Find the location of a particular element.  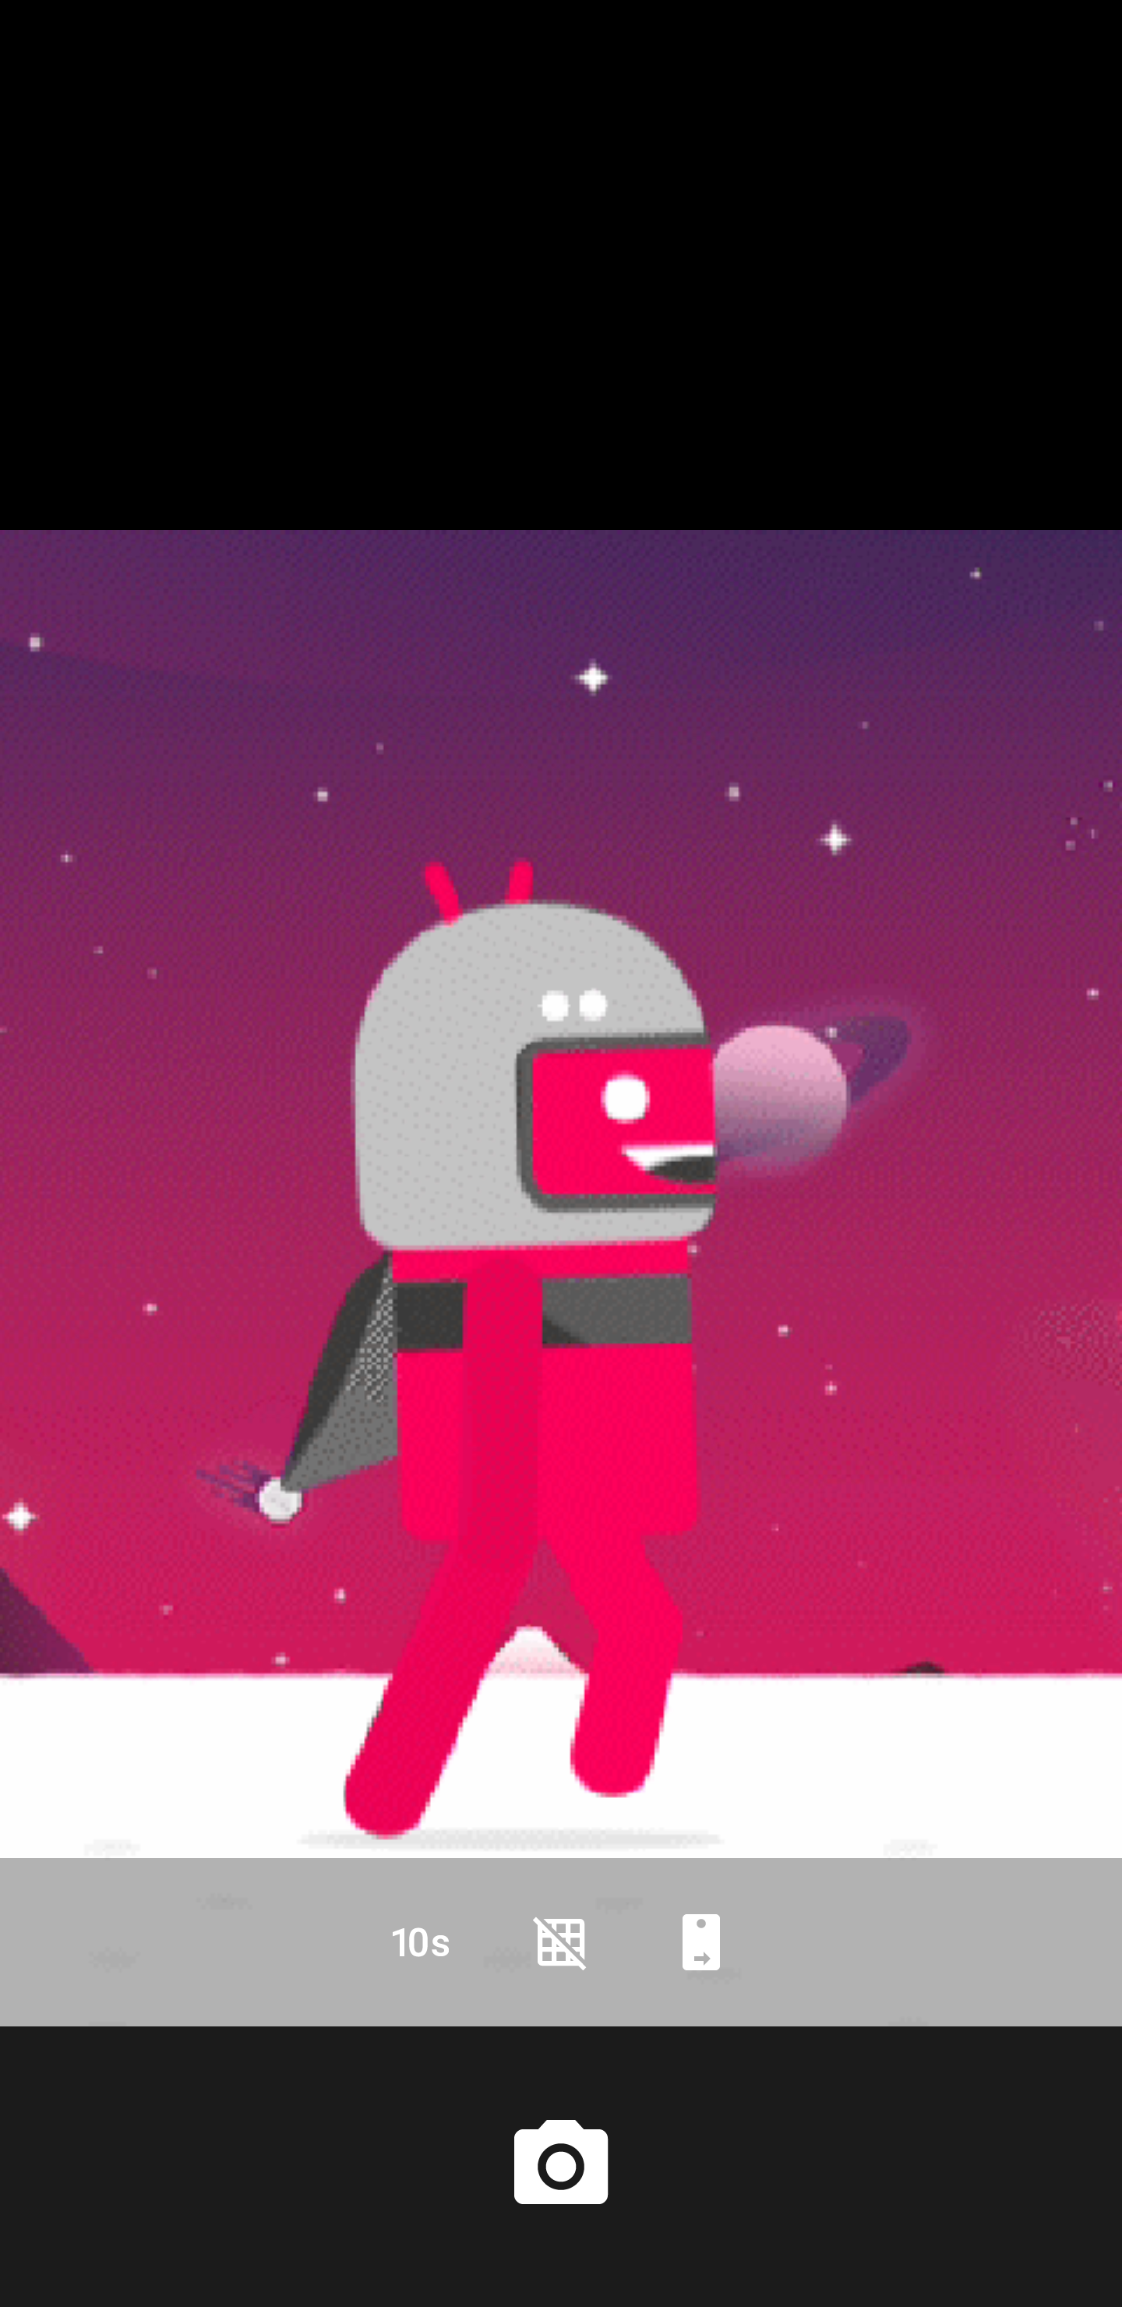

Back camera is located at coordinates (701, 1942).